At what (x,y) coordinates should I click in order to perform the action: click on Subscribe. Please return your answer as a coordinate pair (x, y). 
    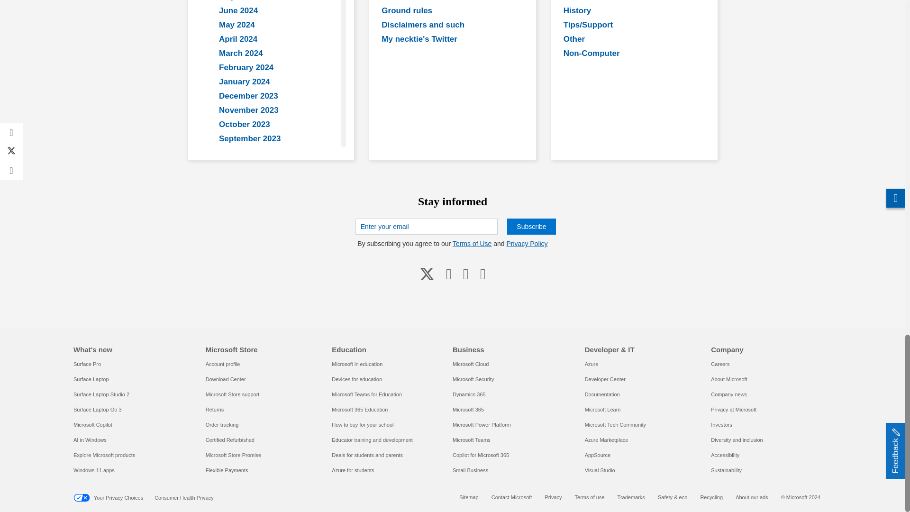
    Looking at the image, I should click on (531, 227).